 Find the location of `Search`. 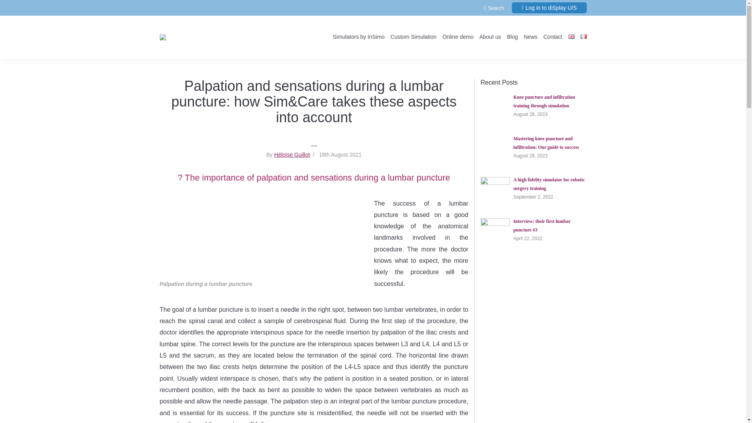

Search is located at coordinates (493, 7).